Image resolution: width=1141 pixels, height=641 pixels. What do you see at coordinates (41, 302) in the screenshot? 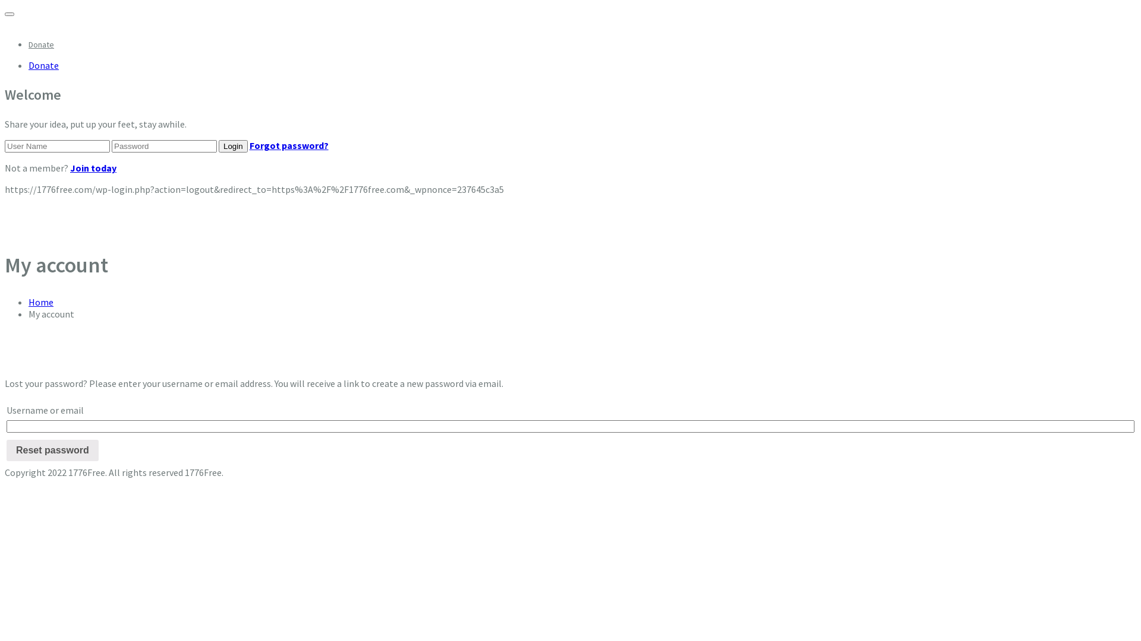
I see `Home` at bounding box center [41, 302].